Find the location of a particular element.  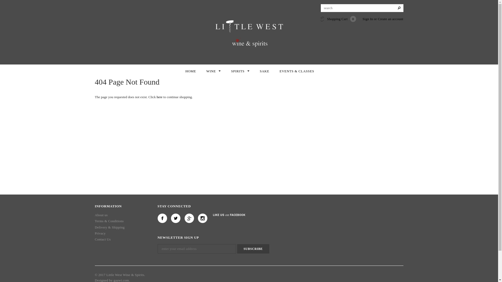

HOME is located at coordinates (191, 71).